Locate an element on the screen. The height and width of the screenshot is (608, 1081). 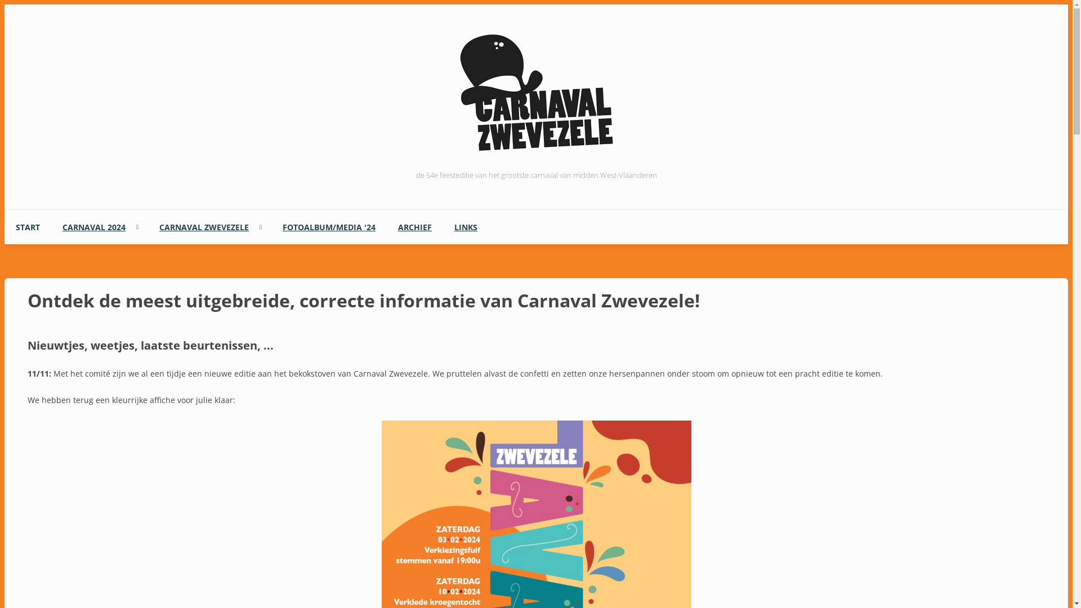
START is located at coordinates (28, 227).